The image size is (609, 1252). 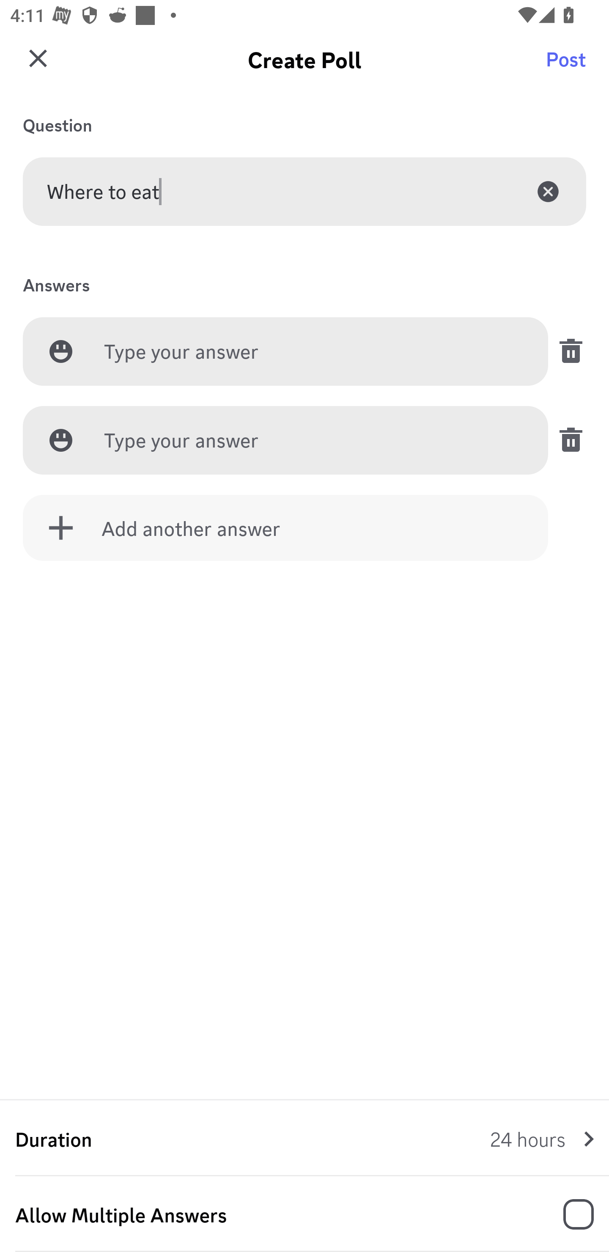 What do you see at coordinates (567, 440) in the screenshot?
I see `Remove answer 2` at bounding box center [567, 440].